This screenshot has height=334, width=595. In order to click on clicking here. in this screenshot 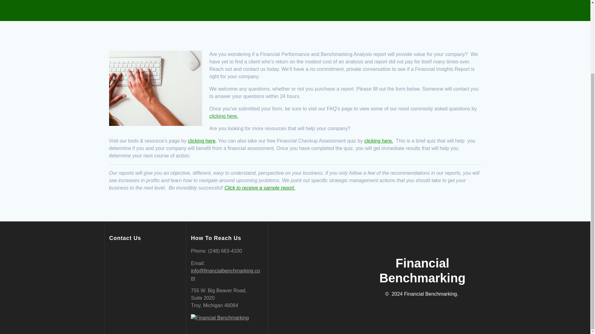, I will do `click(378, 141)`.